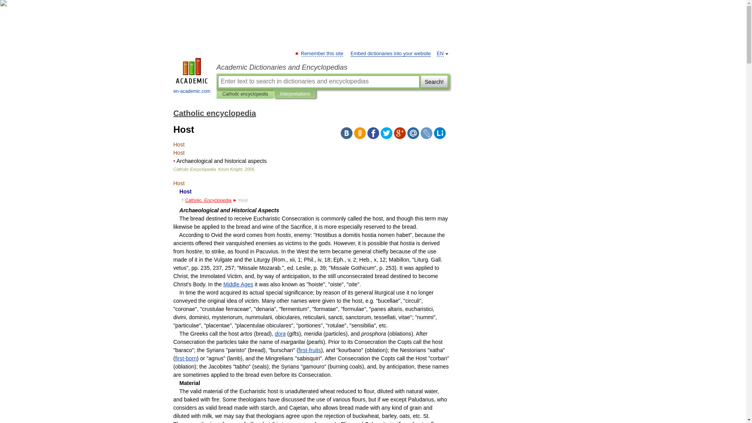  Describe the element at coordinates (295, 94) in the screenshot. I see `Interpretations` at that location.